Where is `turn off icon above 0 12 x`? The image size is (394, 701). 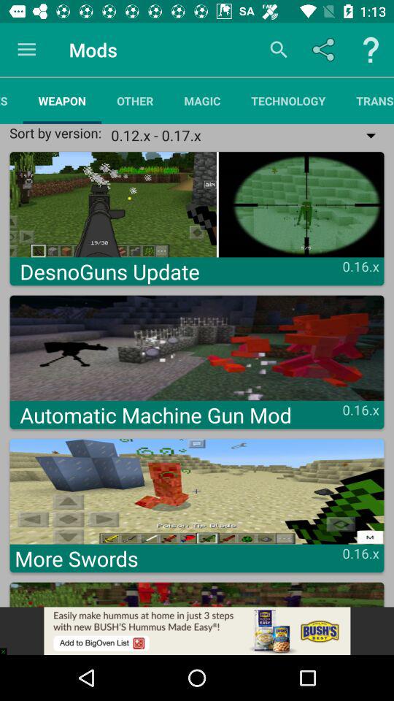
turn off icon above 0 12 x is located at coordinates (368, 101).